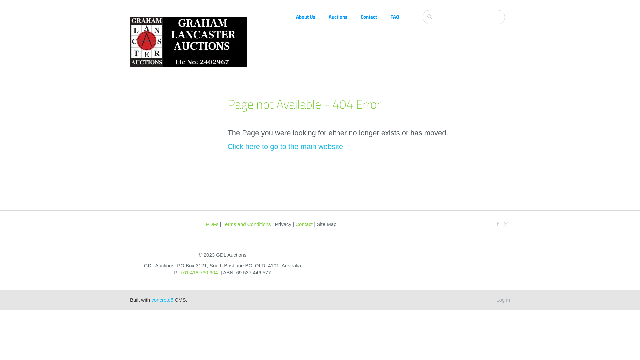 This screenshot has height=360, width=640. What do you see at coordinates (247, 224) in the screenshot?
I see `Terms and Conditions` at bounding box center [247, 224].